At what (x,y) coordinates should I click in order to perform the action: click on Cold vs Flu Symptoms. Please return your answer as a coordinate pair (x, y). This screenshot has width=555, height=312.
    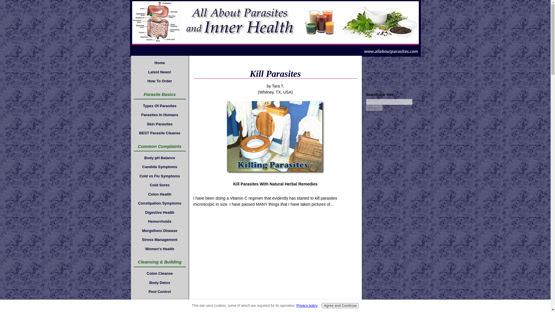
    Looking at the image, I should click on (160, 176).